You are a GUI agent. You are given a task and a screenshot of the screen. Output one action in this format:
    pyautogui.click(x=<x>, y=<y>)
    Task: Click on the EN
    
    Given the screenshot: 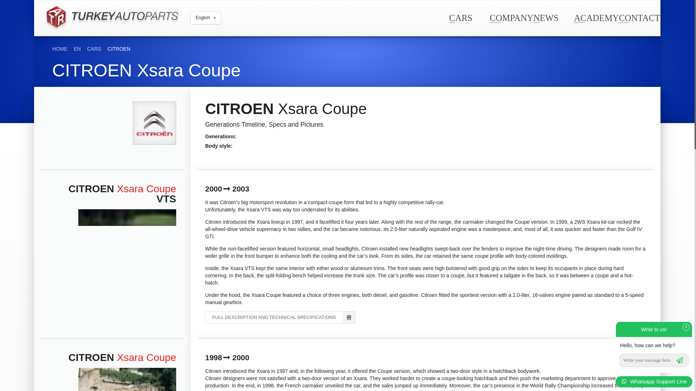 What is the action you would take?
    pyautogui.click(x=77, y=49)
    